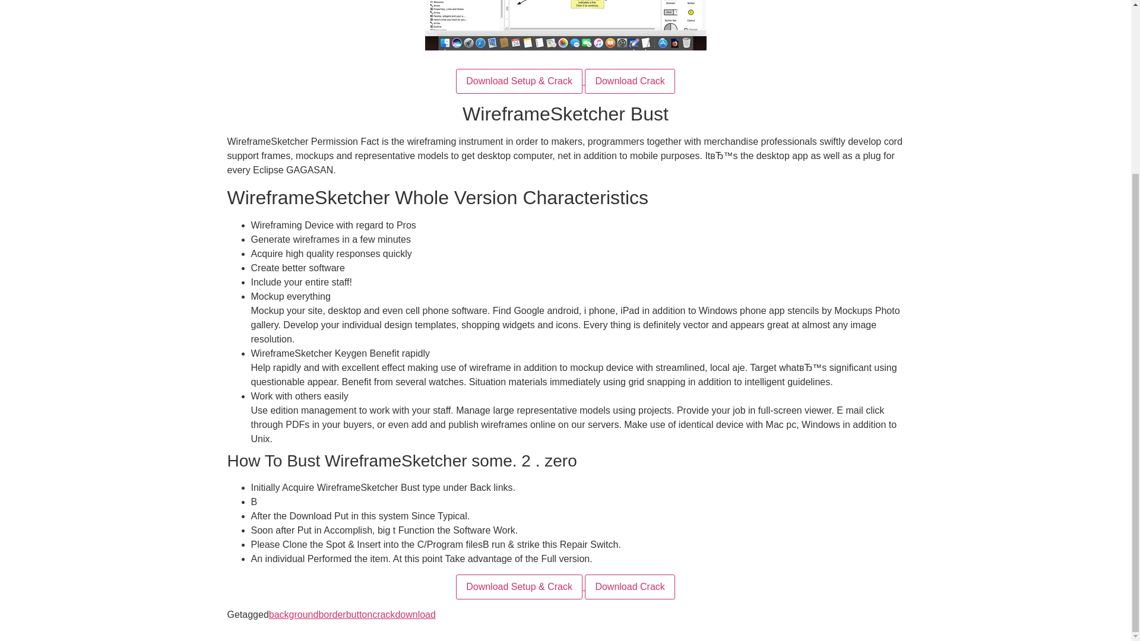  I want to click on crack, so click(384, 615).